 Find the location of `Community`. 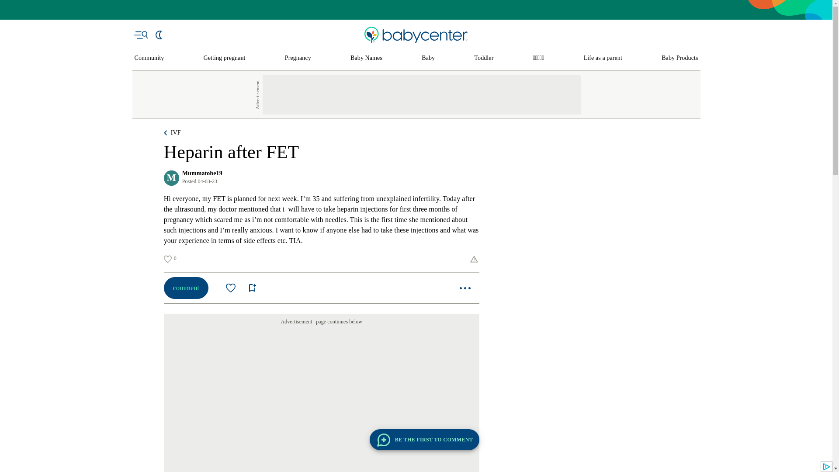

Community is located at coordinates (149, 58).